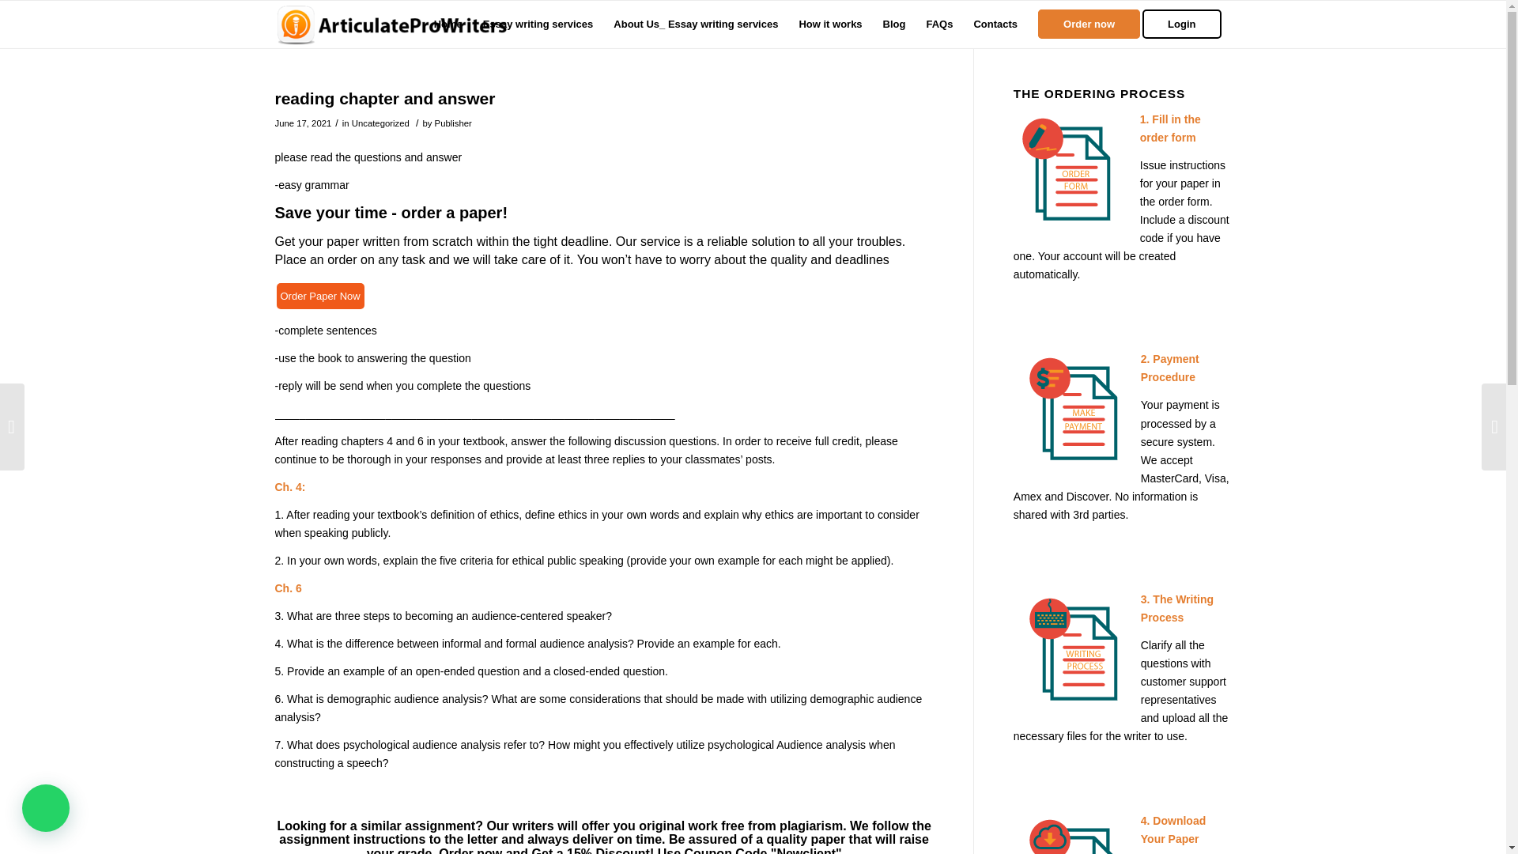 This screenshot has height=854, width=1518. Describe the element at coordinates (938, 24) in the screenshot. I see `FAQs` at that location.